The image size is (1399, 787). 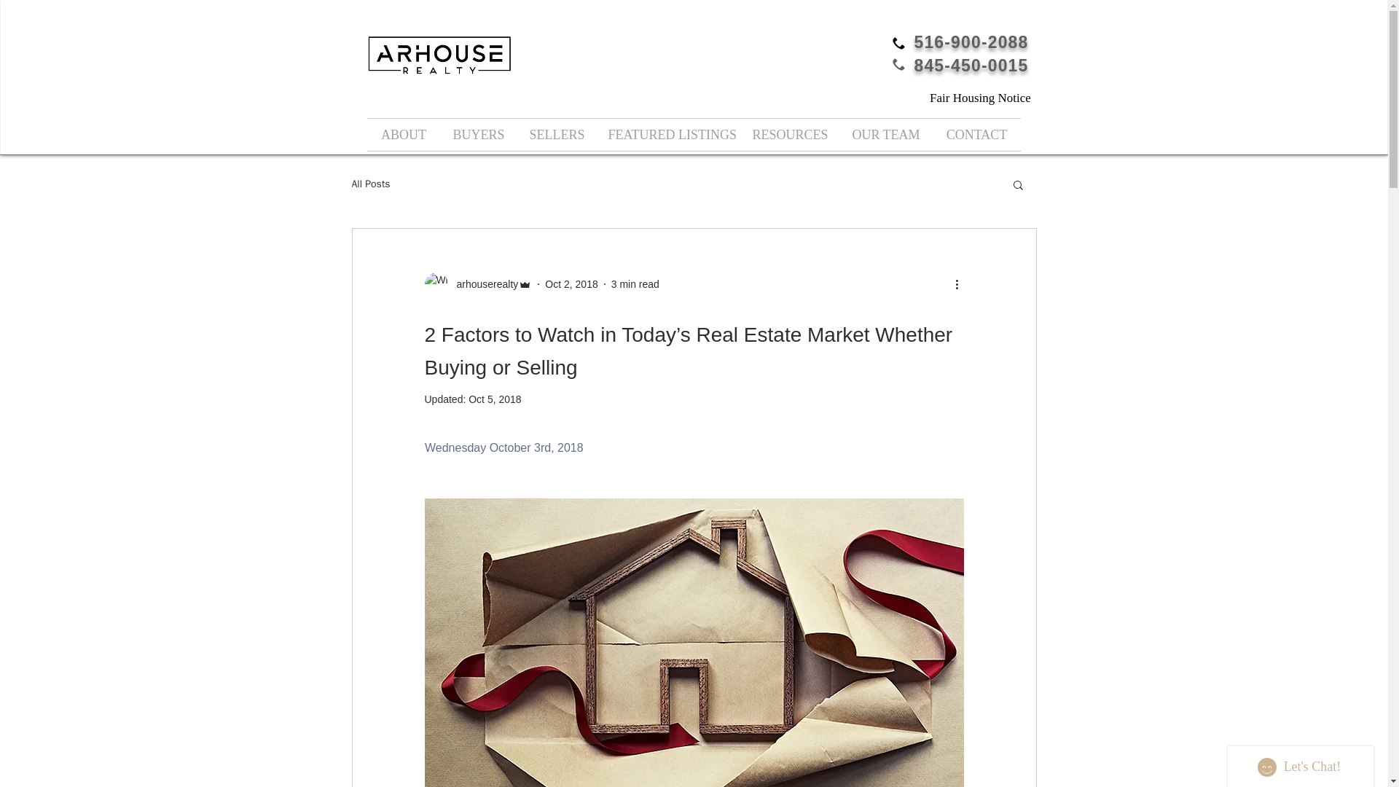 What do you see at coordinates (494, 399) in the screenshot?
I see `Oct 5, 2018` at bounding box center [494, 399].